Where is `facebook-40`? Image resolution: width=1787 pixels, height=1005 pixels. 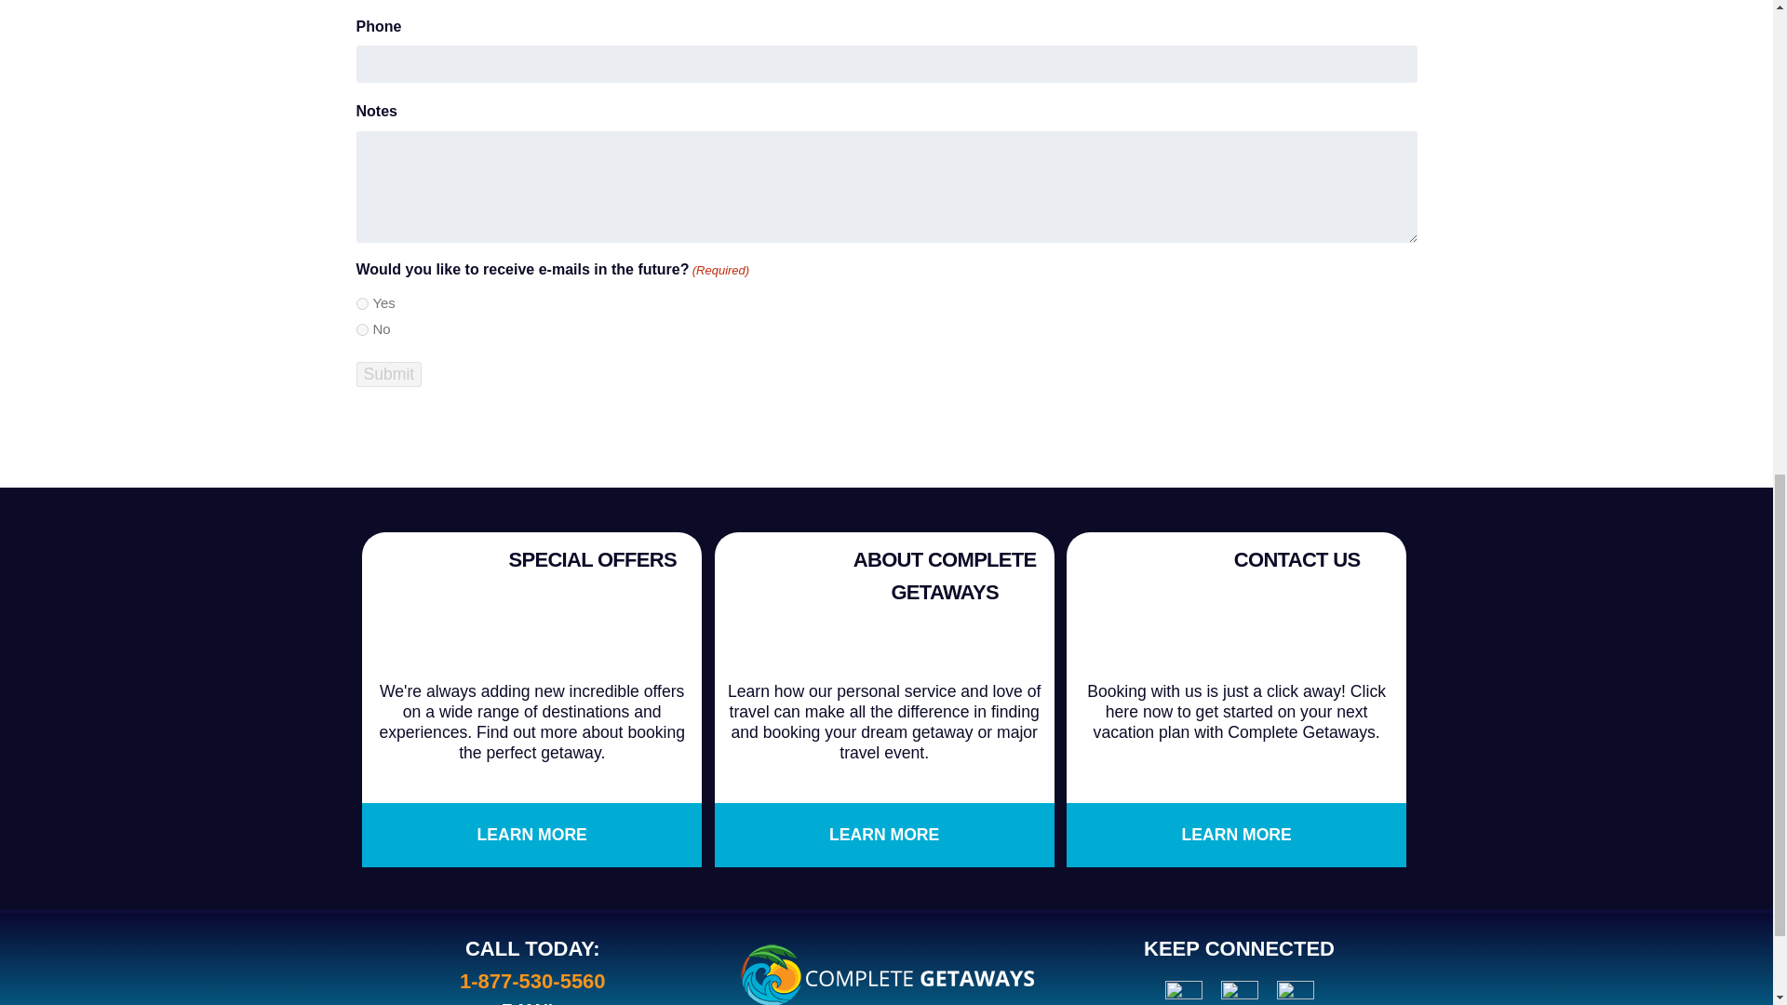
facebook-40 is located at coordinates (1296, 993).